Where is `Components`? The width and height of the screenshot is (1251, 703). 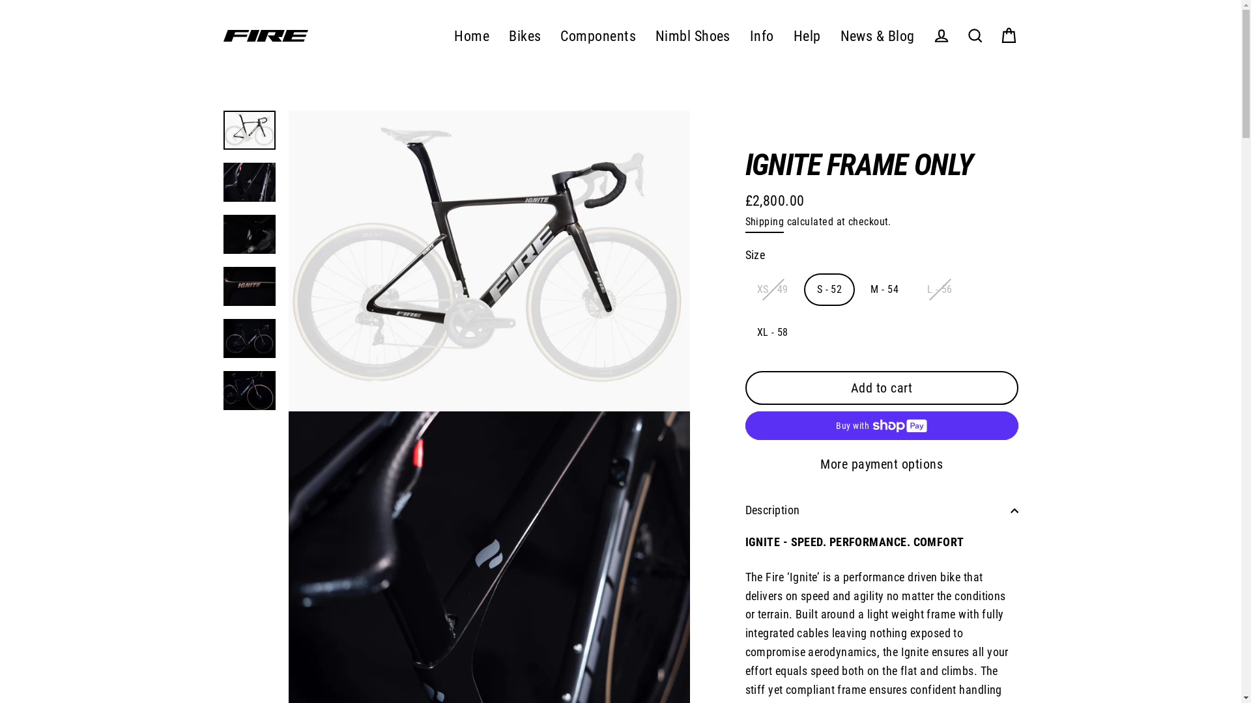 Components is located at coordinates (598, 36).